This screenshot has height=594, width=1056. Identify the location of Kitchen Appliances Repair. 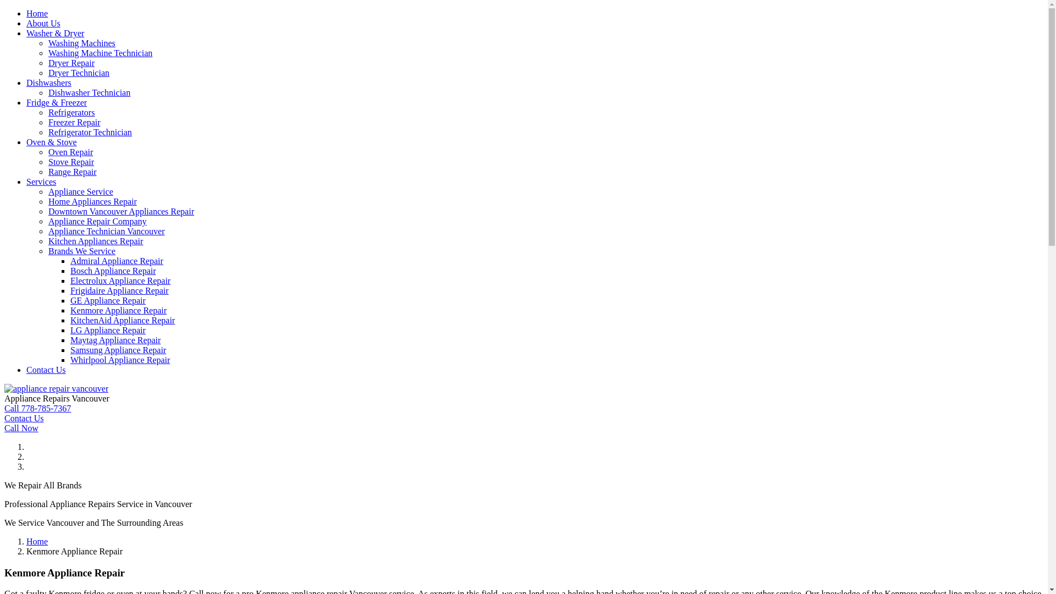
(96, 241).